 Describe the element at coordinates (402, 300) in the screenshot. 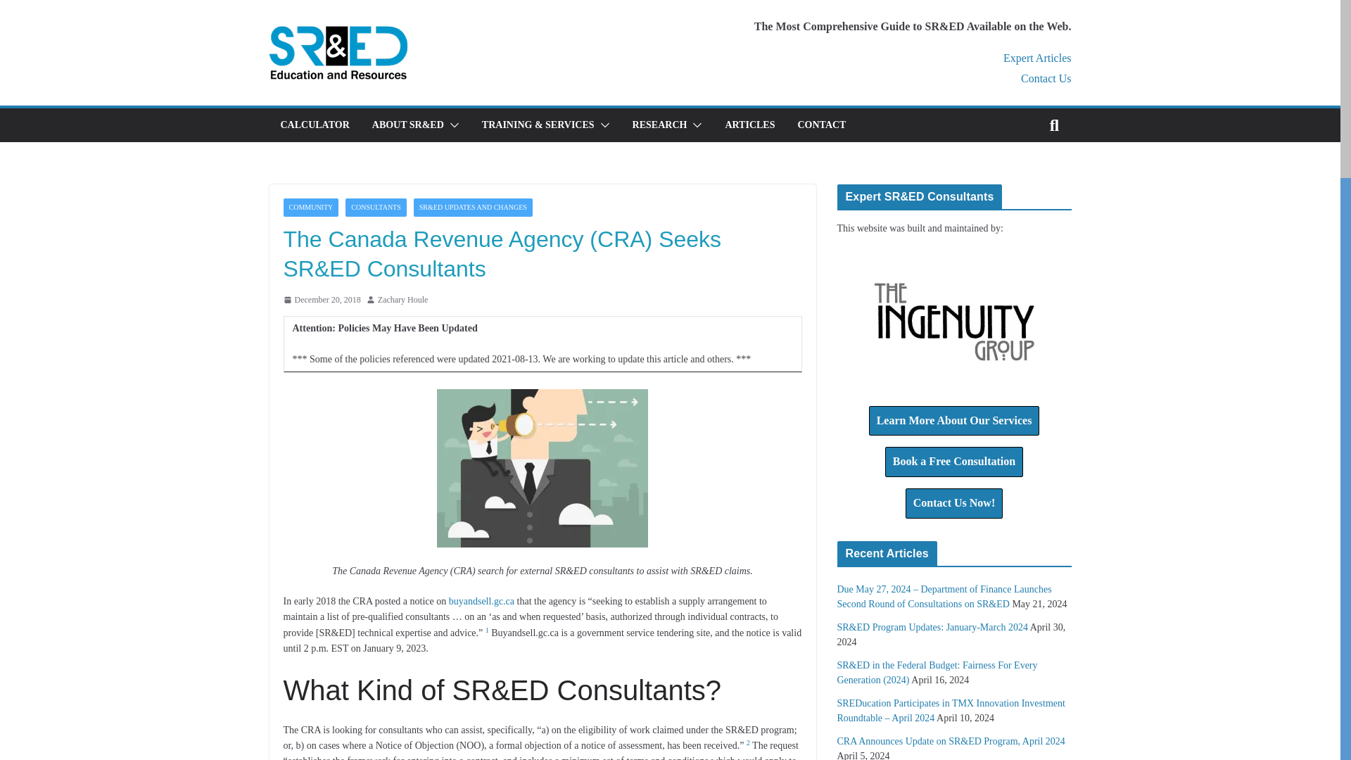

I see `Zachary Houle` at that location.